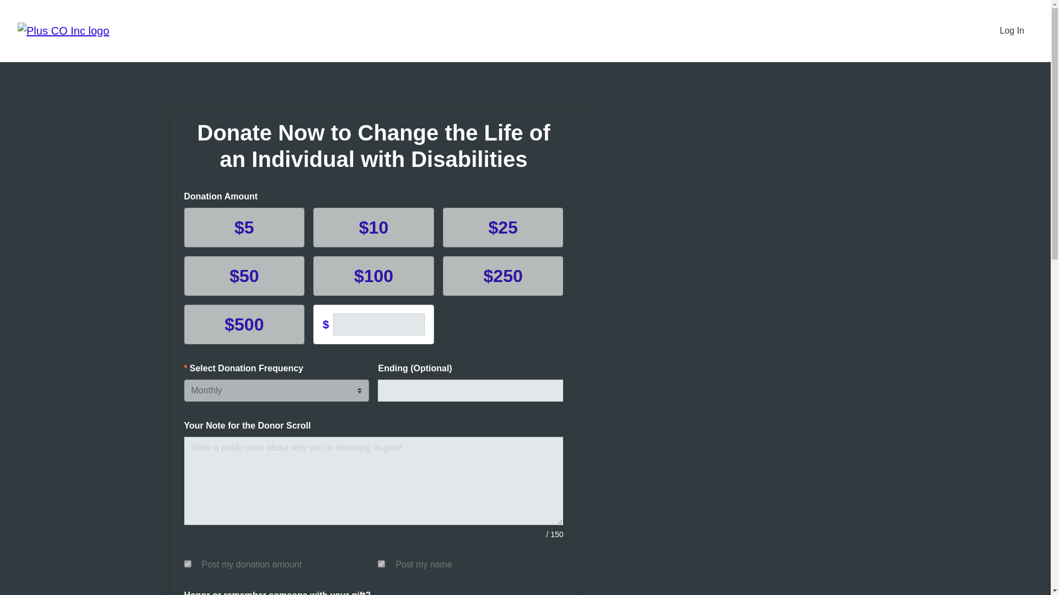 Image resolution: width=1059 pixels, height=595 pixels. I want to click on Custom Donation Amount, so click(378, 324).